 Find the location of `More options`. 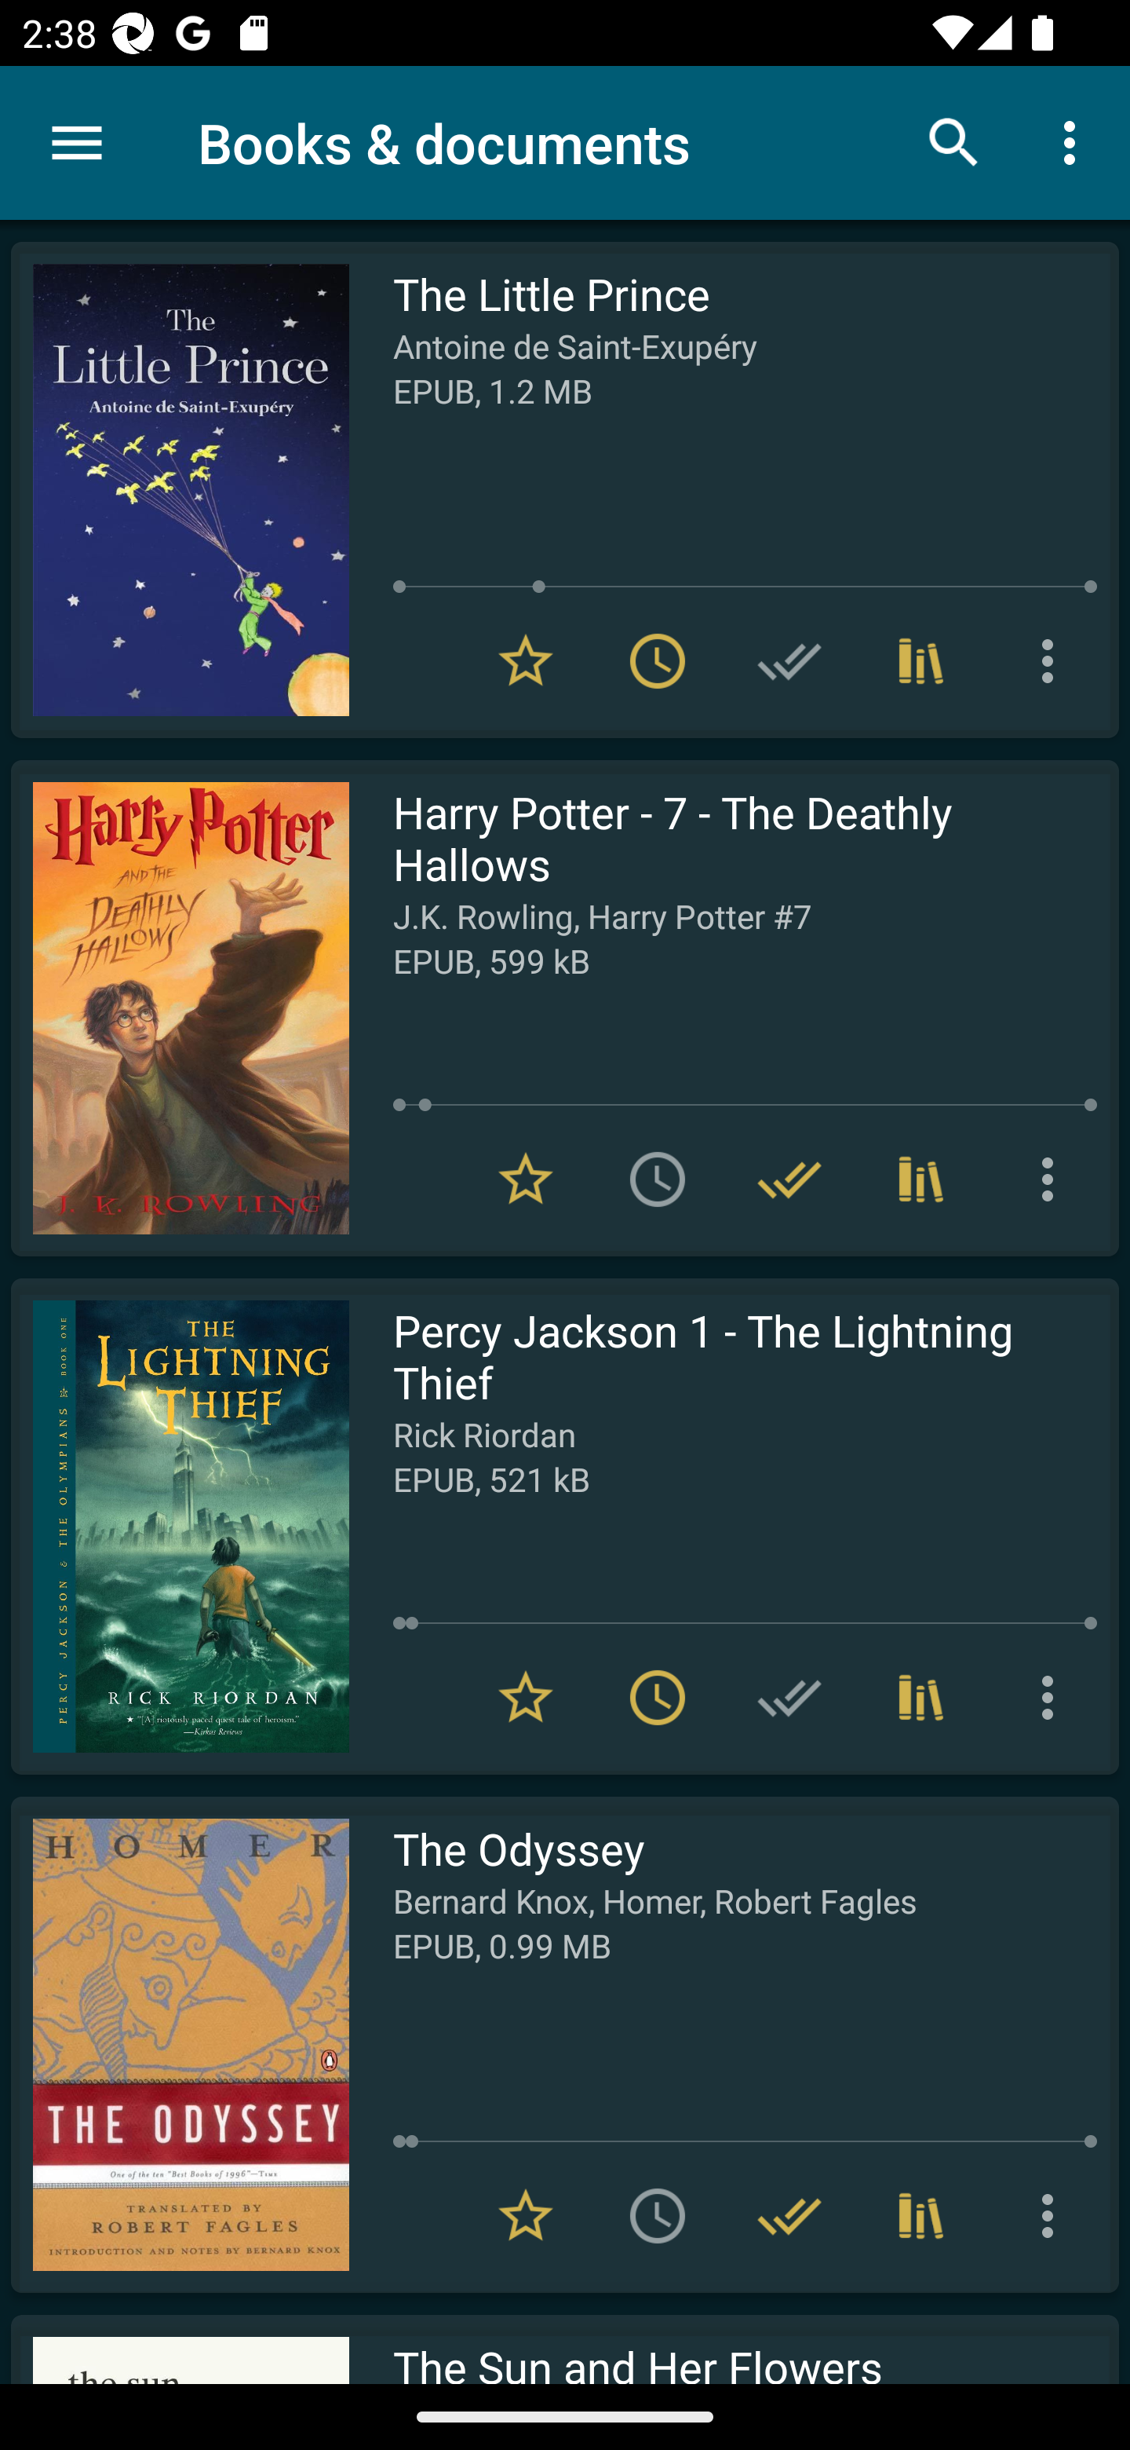

More options is located at coordinates (1053, 661).